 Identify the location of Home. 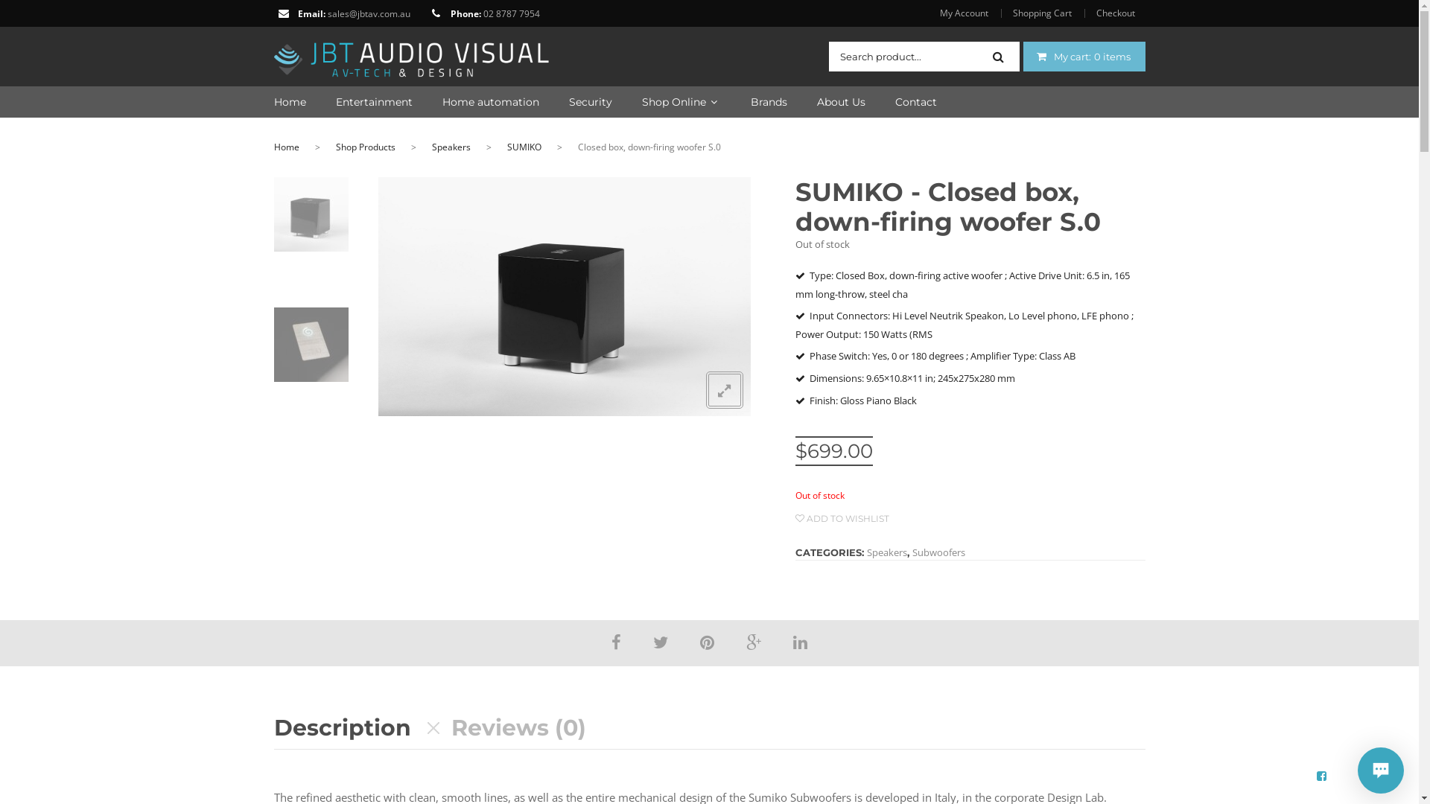
(290, 102).